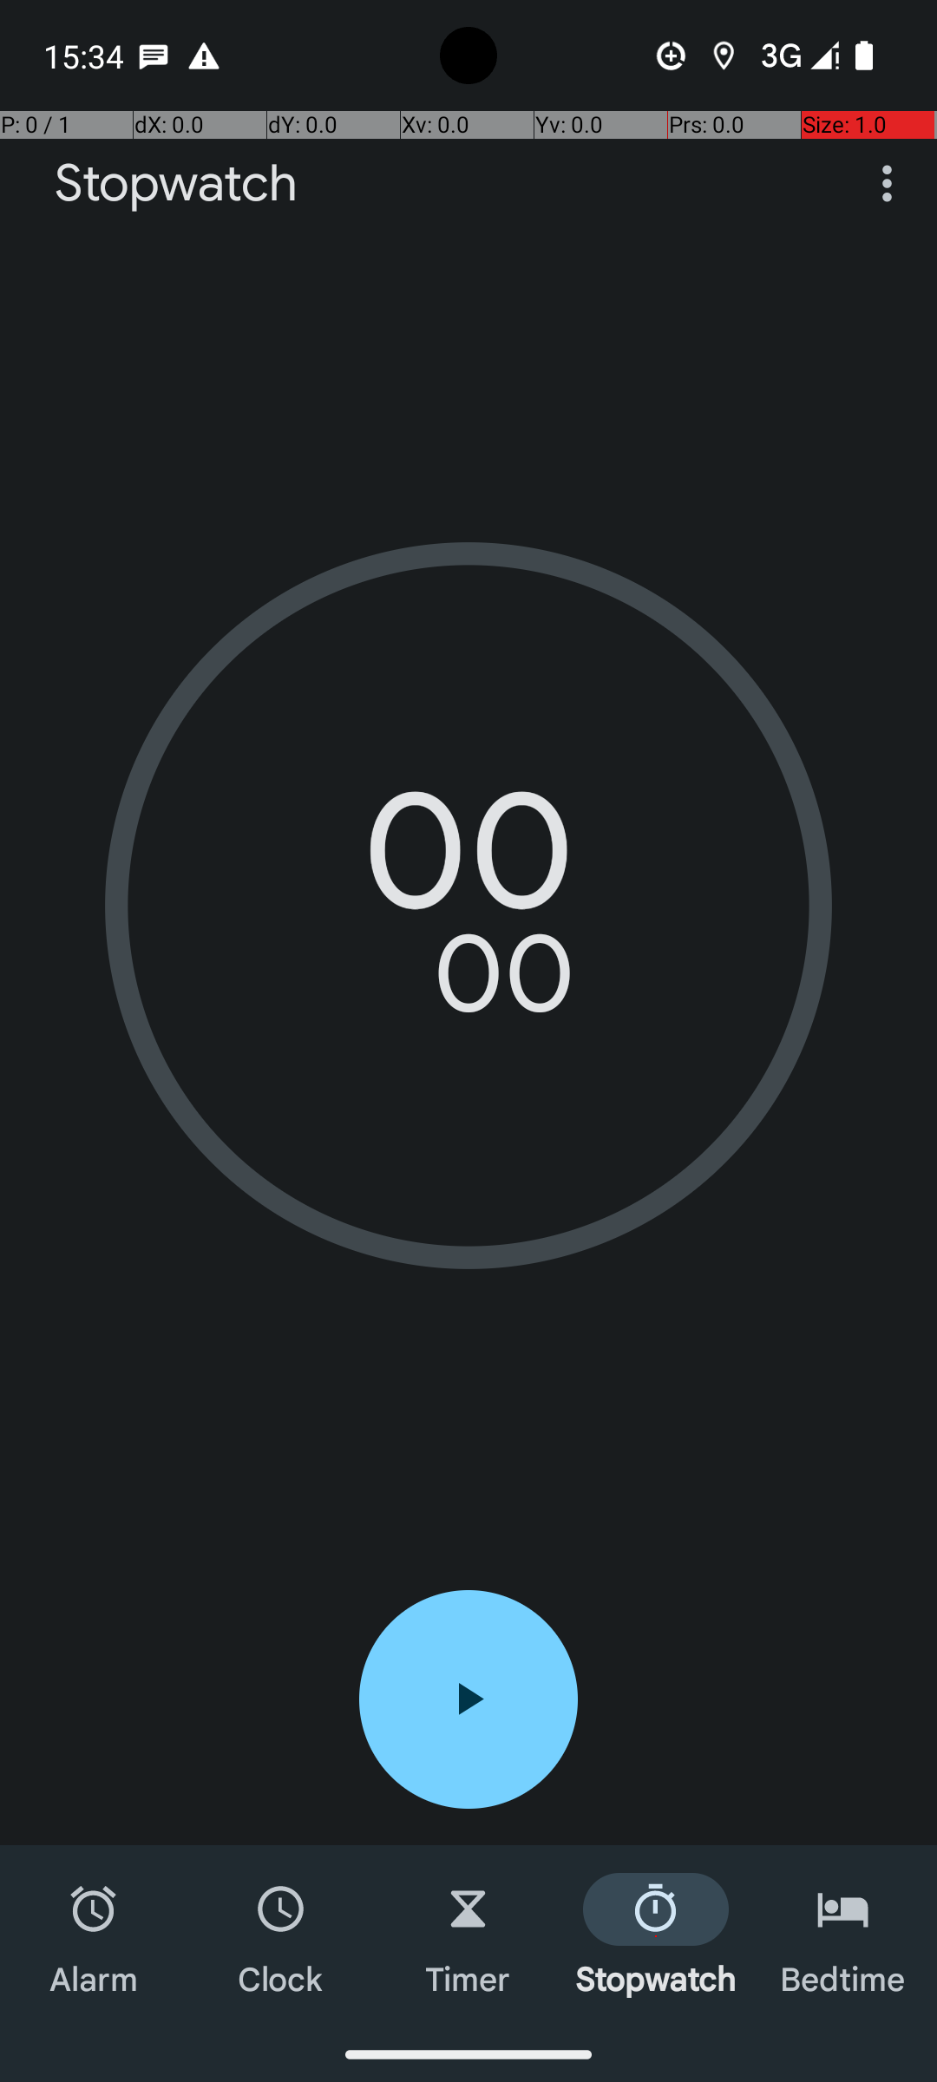 The image size is (937, 2082). What do you see at coordinates (281, 1936) in the screenshot?
I see `Clock` at bounding box center [281, 1936].